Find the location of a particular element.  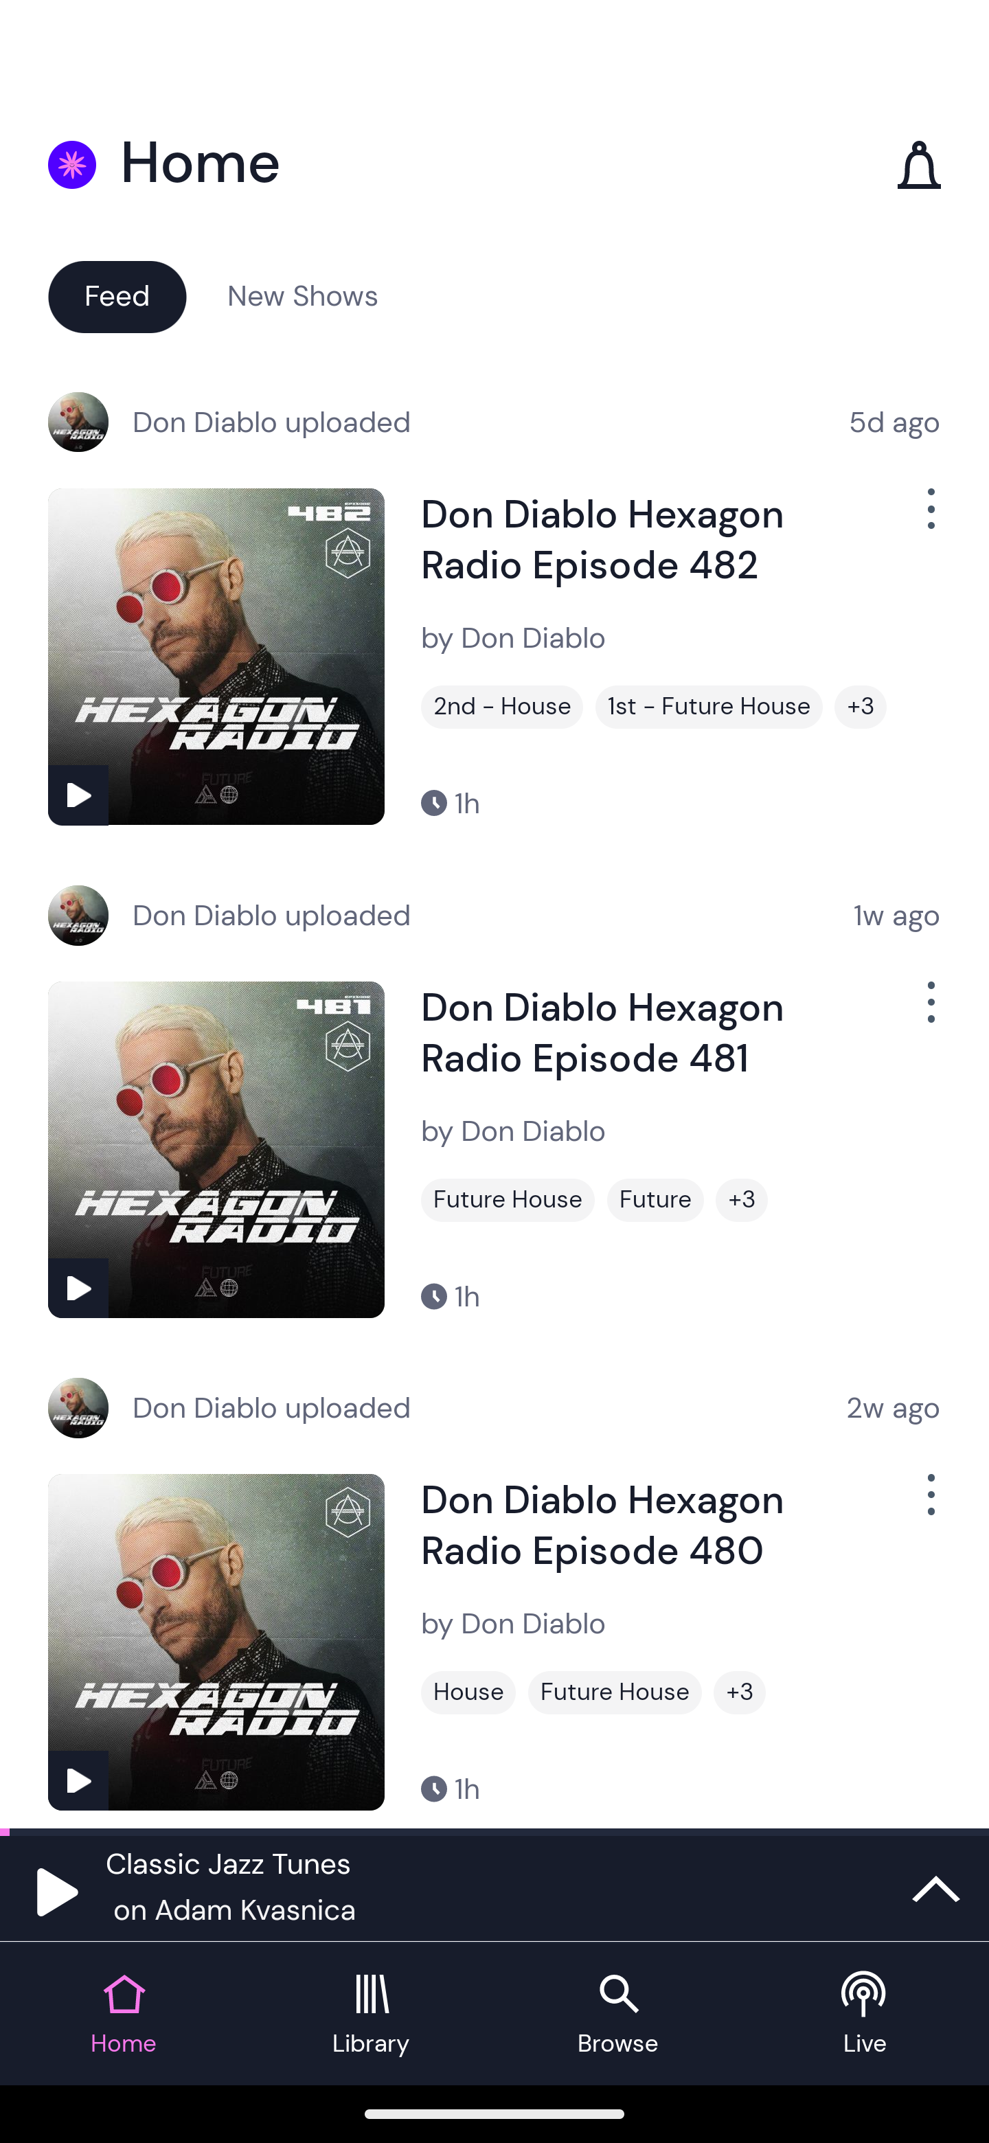

Show Options Menu Button is located at coordinates (929, 1506).